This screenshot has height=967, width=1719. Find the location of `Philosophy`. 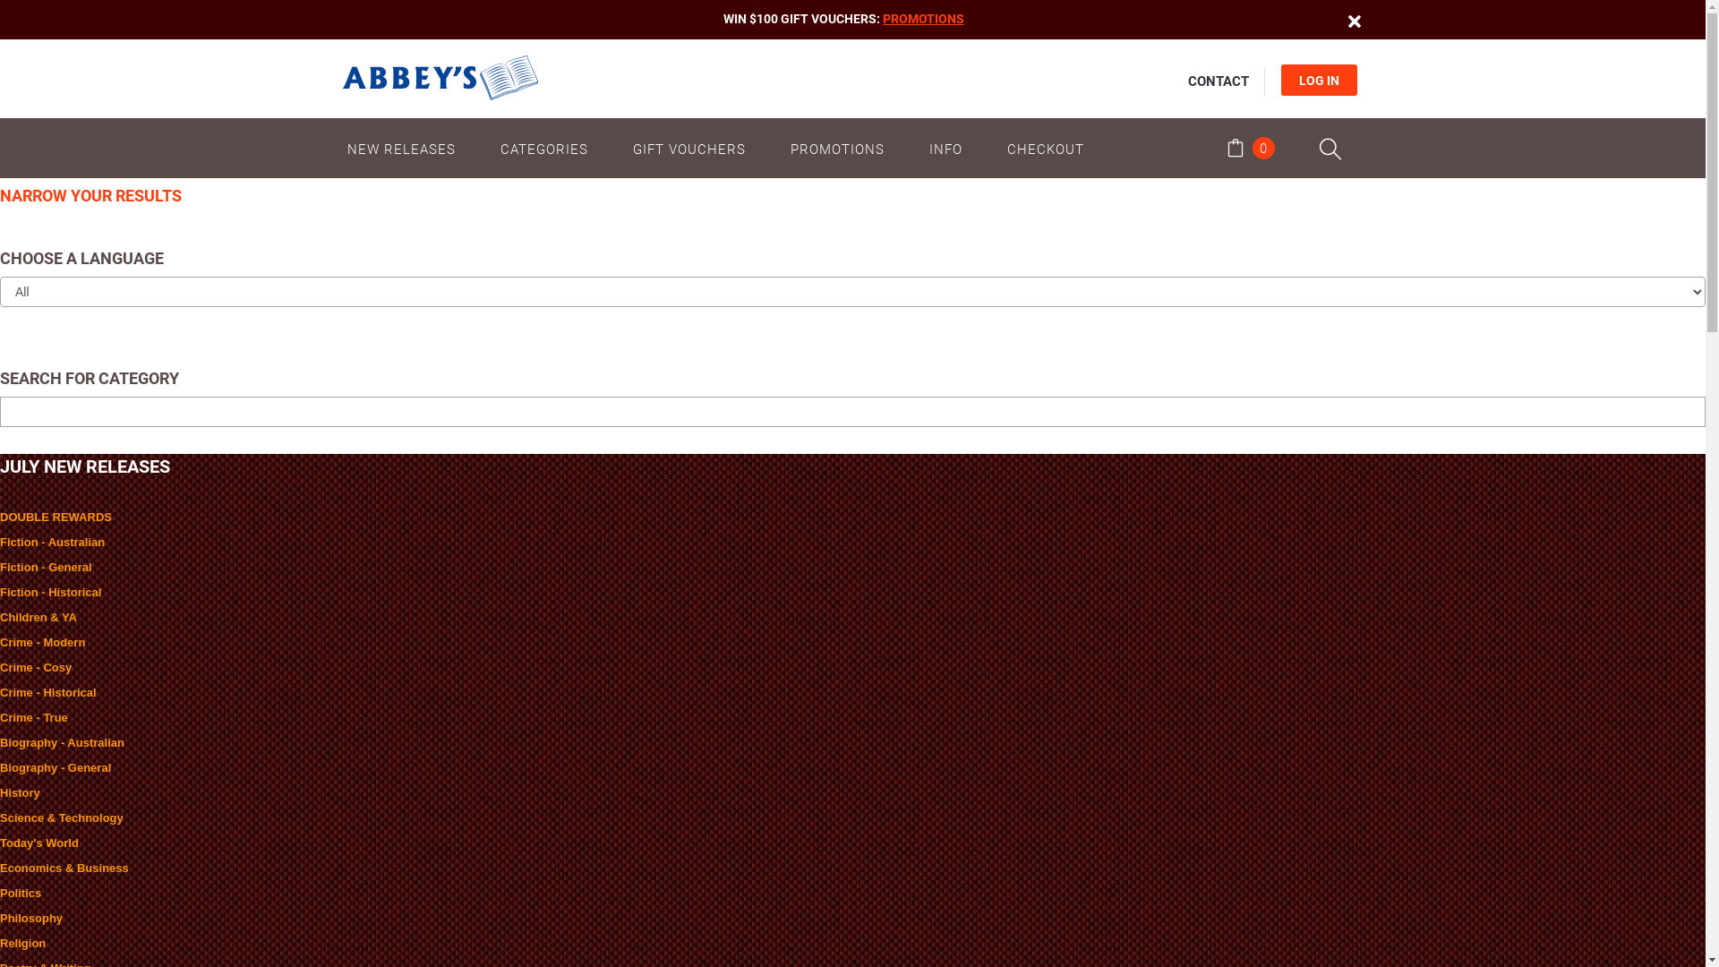

Philosophy is located at coordinates (31, 918).